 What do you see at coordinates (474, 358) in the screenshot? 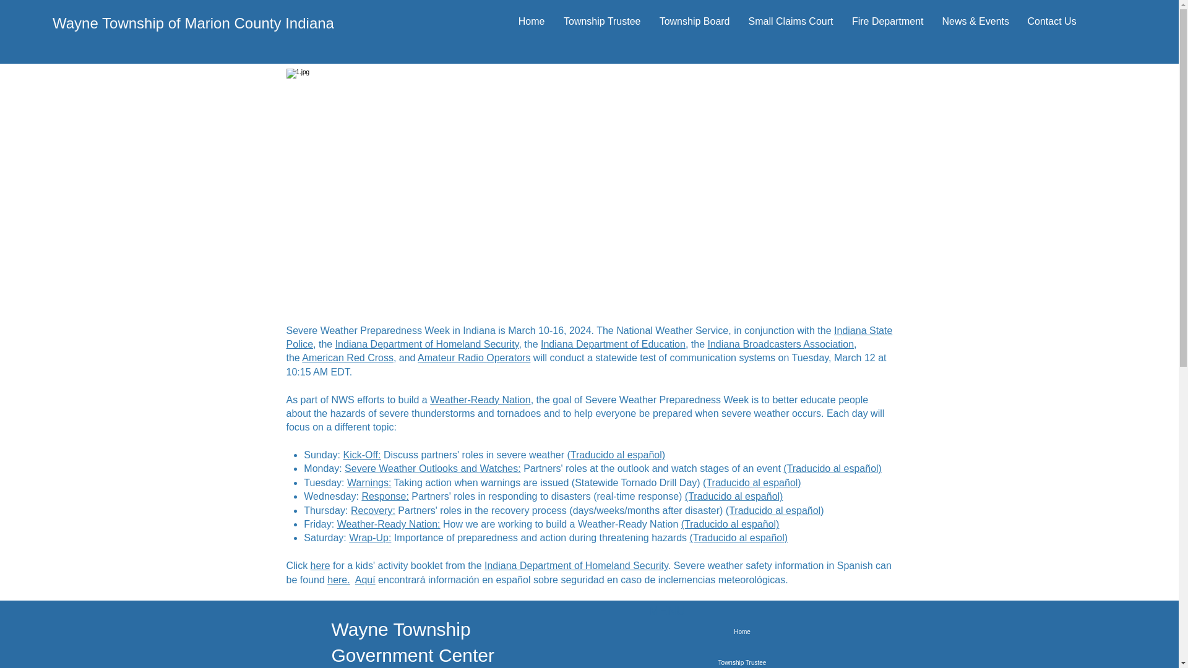
I see `Amateur Radio Operators` at bounding box center [474, 358].